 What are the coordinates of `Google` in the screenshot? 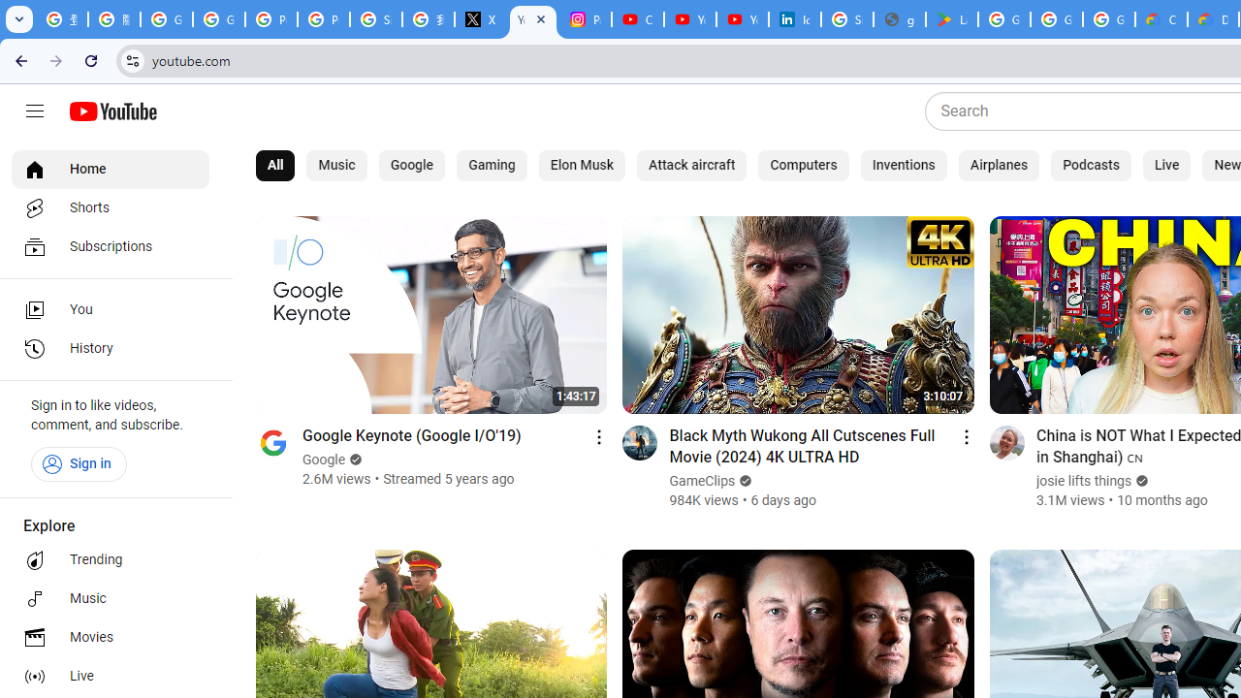 It's located at (411, 165).